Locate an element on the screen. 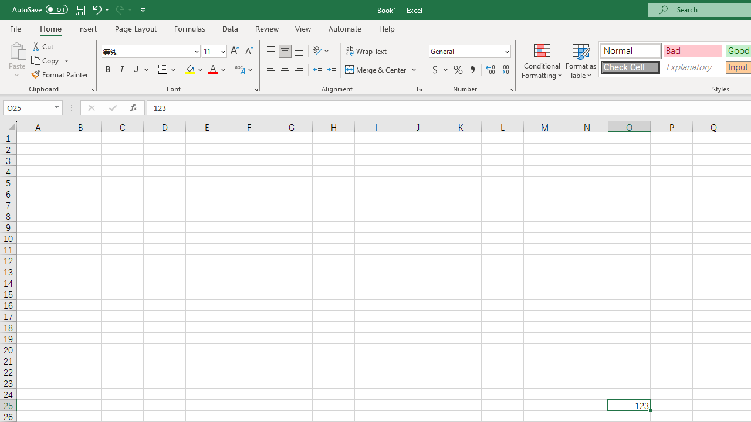 This screenshot has height=422, width=751. Center is located at coordinates (285, 70).